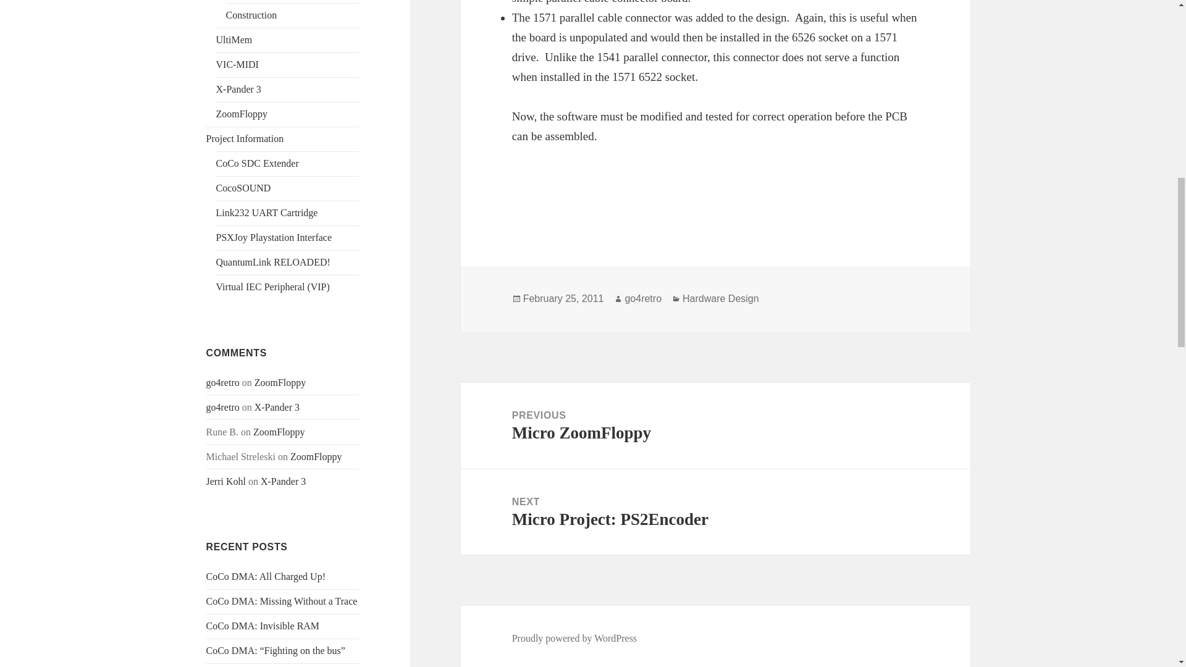 The image size is (1186, 667). I want to click on go4retro, so click(222, 408).